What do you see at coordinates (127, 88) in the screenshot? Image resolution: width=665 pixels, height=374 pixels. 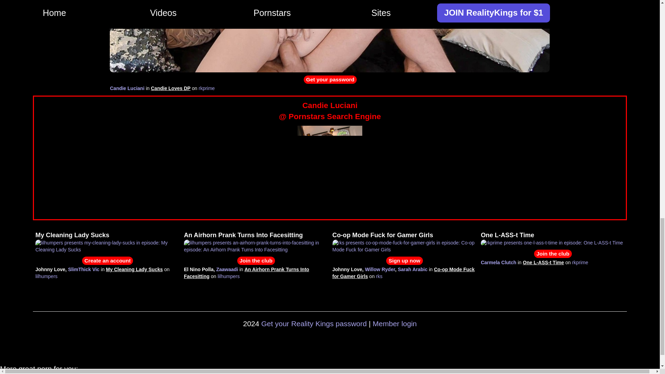 I see `Candie Luciani` at bounding box center [127, 88].